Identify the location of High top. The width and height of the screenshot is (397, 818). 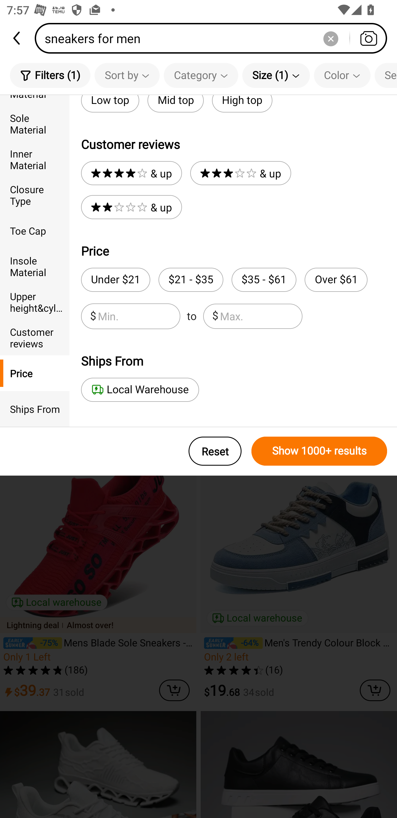
(242, 104).